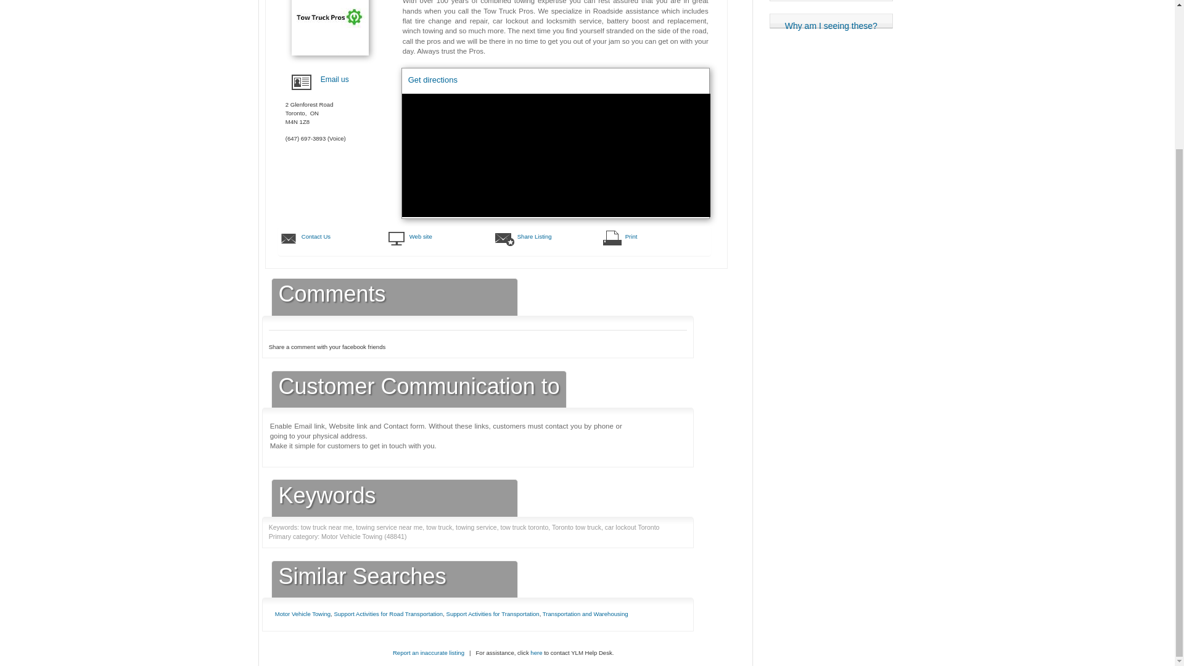 Image resolution: width=1184 pixels, height=666 pixels. Describe the element at coordinates (830, 1) in the screenshot. I see `Towing Angels` at that location.